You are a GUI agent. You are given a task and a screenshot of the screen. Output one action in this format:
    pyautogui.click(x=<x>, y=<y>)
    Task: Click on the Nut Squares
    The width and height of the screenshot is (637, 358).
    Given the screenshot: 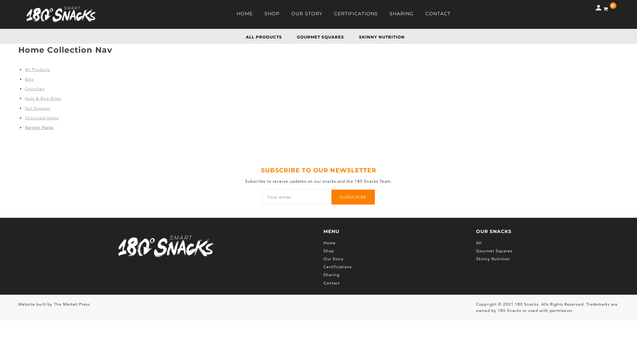 What is the action you would take?
    pyautogui.click(x=38, y=108)
    